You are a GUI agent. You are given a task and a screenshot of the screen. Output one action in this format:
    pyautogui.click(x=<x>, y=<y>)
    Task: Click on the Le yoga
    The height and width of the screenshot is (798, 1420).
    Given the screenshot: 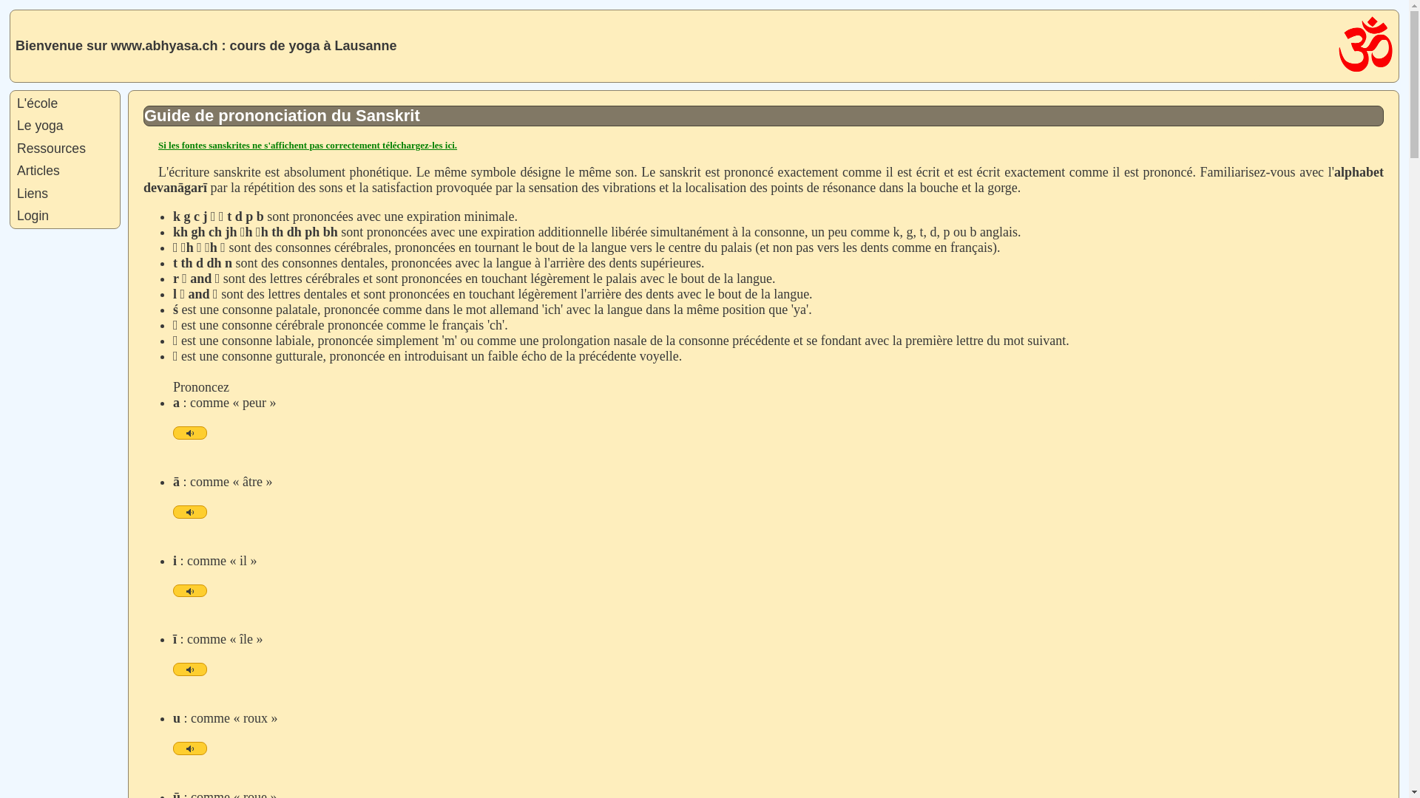 What is the action you would take?
    pyautogui.click(x=65, y=126)
    